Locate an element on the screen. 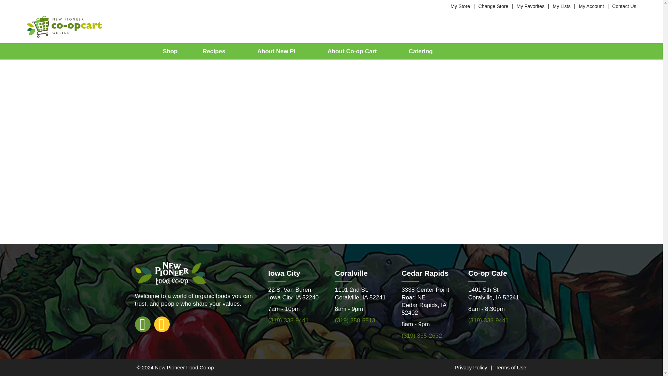  My Favorites is located at coordinates (530, 6).